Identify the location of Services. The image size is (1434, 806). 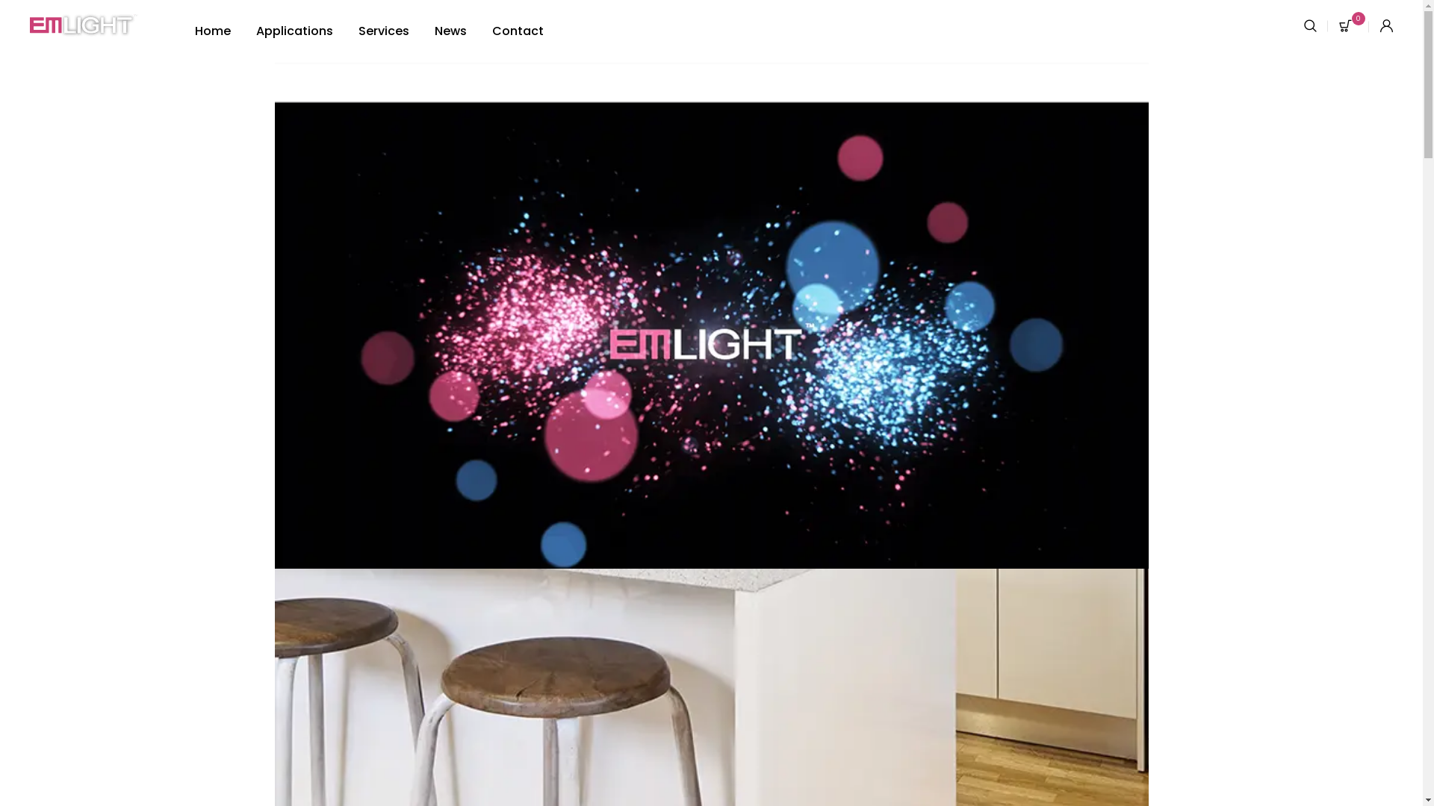
(384, 31).